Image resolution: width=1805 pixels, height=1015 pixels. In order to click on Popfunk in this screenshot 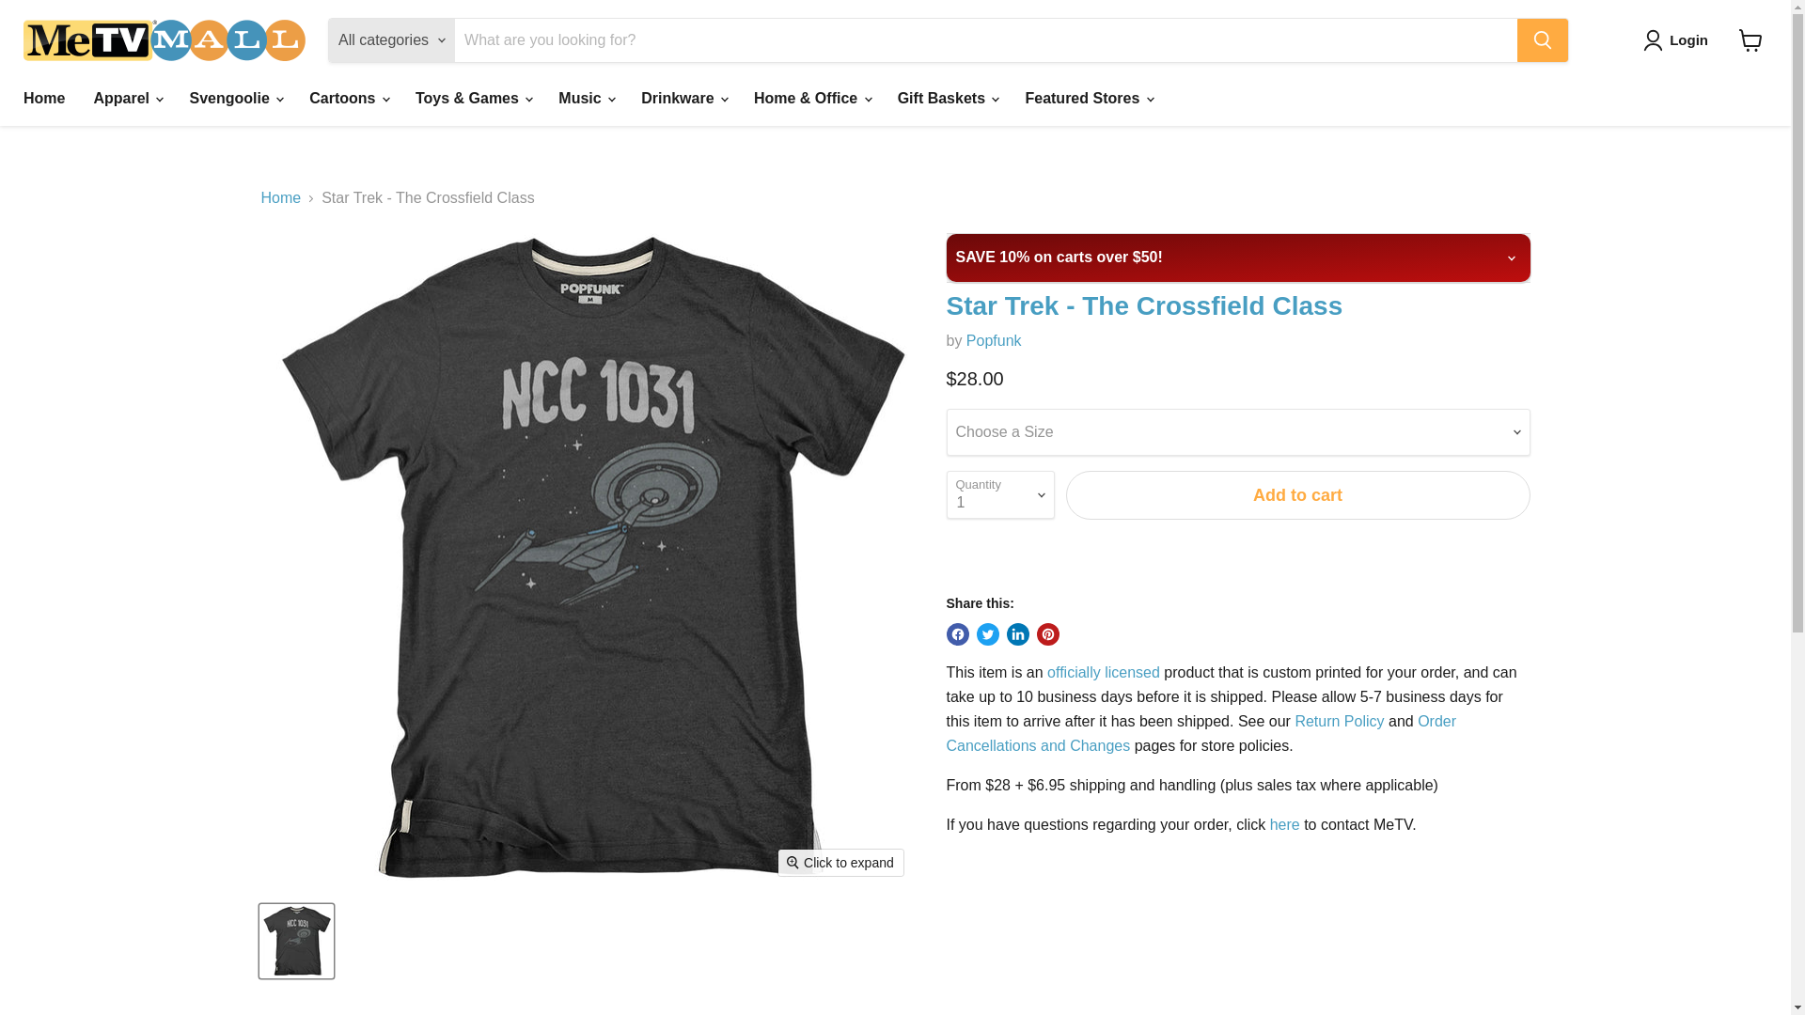, I will do `click(993, 340)`.